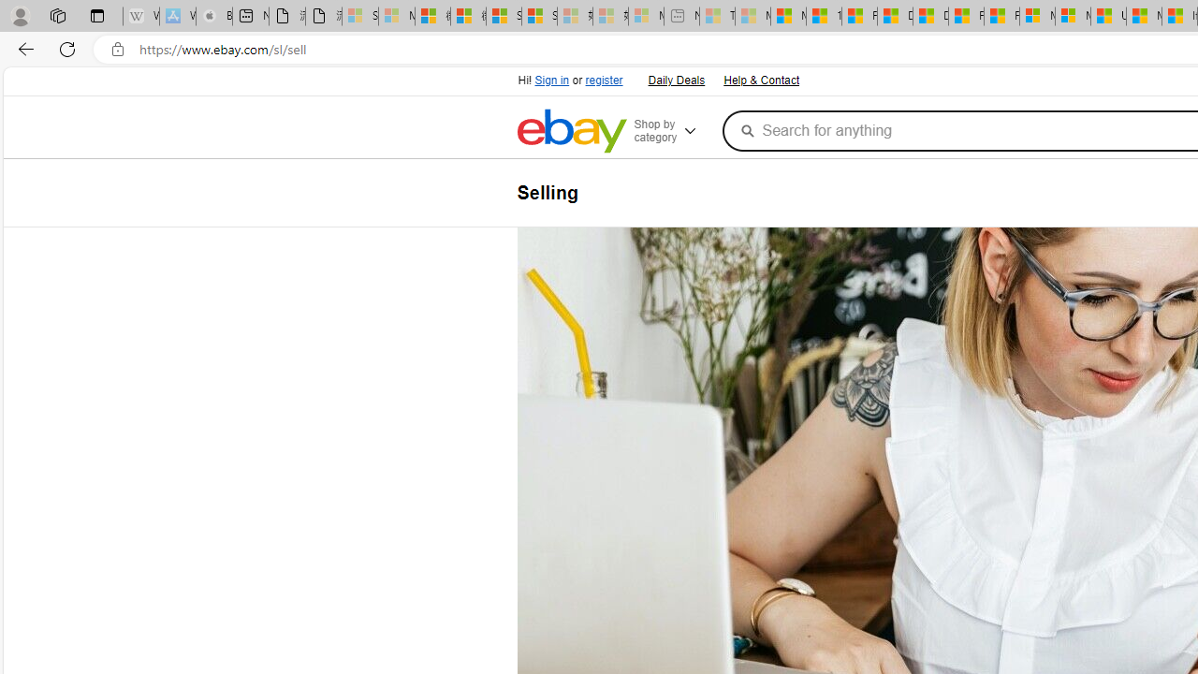  What do you see at coordinates (571, 131) in the screenshot?
I see `eBay Home` at bounding box center [571, 131].